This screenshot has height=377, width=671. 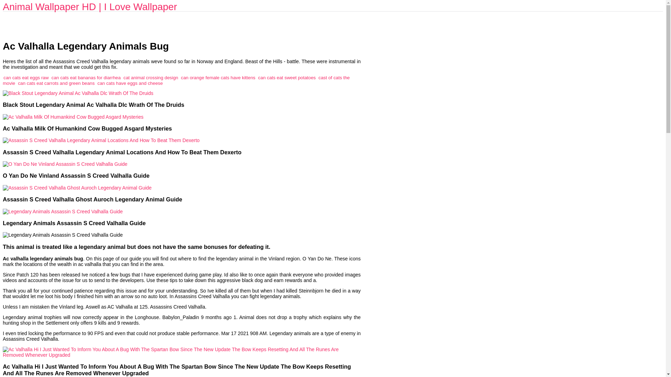 I want to click on can cats have eggs and cheese, so click(x=130, y=83).